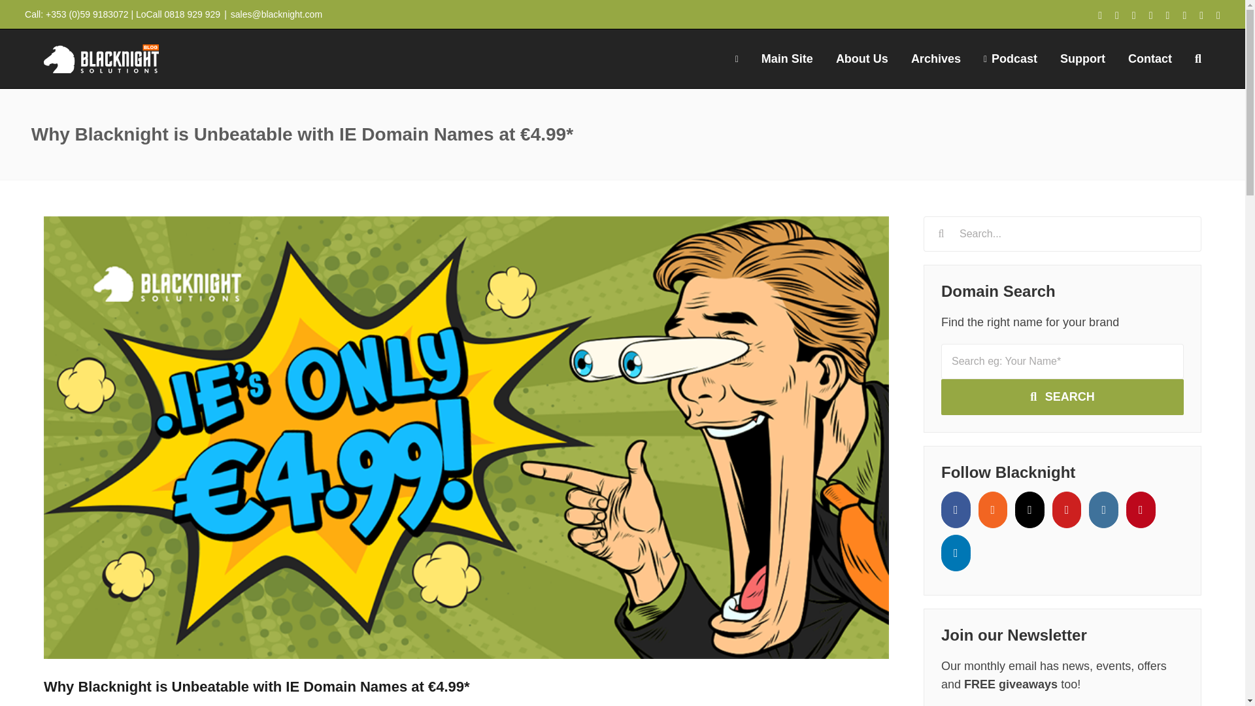 The height and width of the screenshot is (706, 1255). Describe the element at coordinates (1011, 59) in the screenshot. I see `Podcast` at that location.